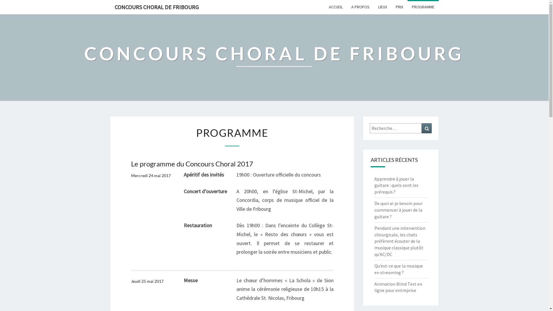 The height and width of the screenshot is (311, 553). What do you see at coordinates (360, 7) in the screenshot?
I see `A PROPOS` at bounding box center [360, 7].